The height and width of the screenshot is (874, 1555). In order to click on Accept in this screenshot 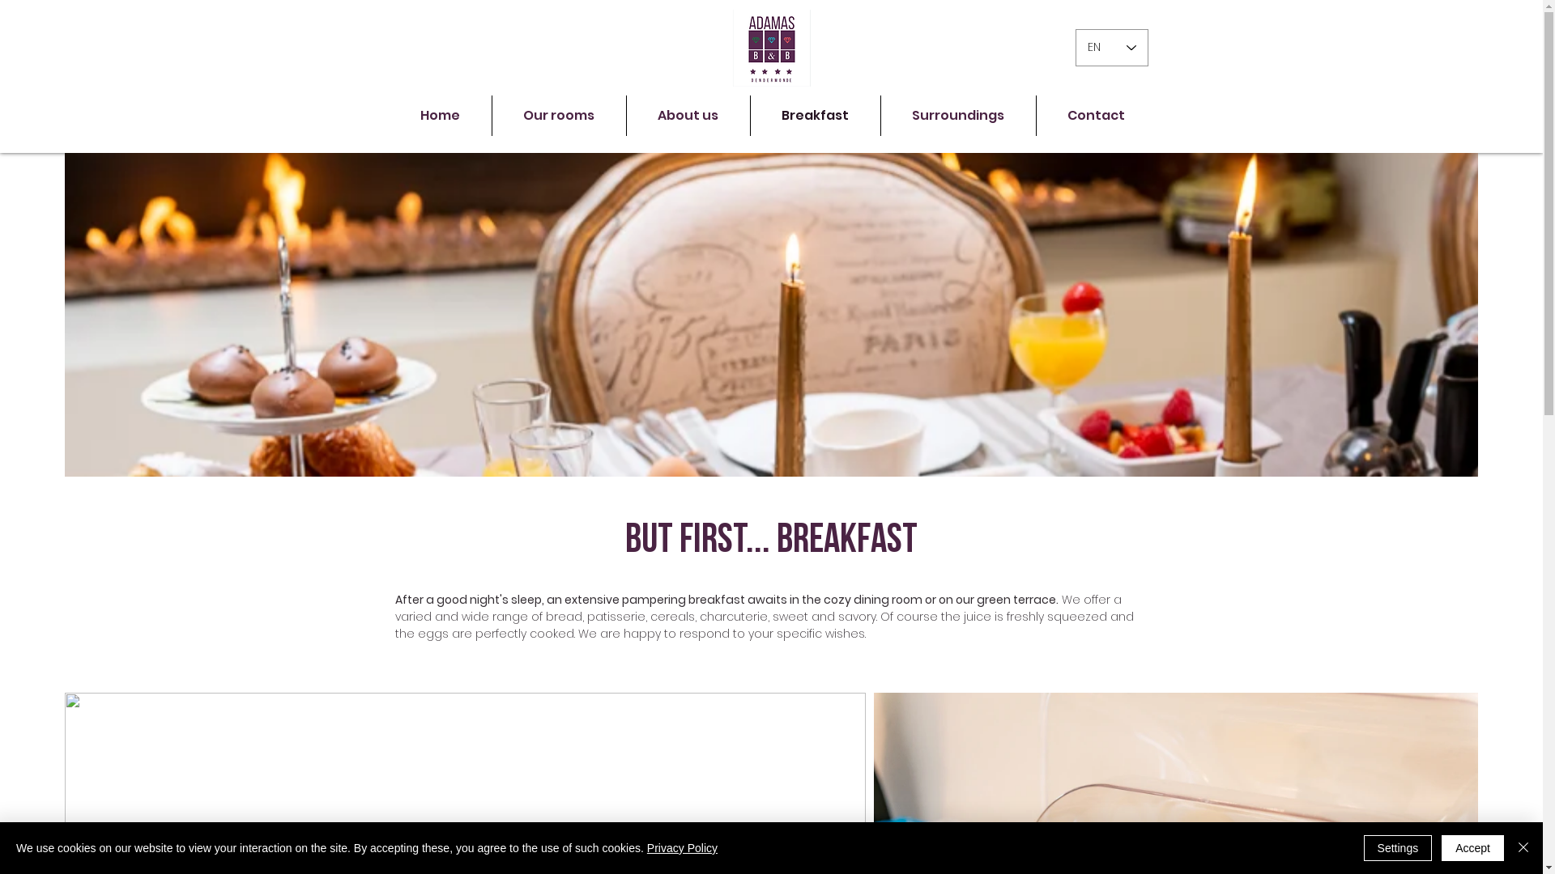, I will do `click(1472, 848)`.